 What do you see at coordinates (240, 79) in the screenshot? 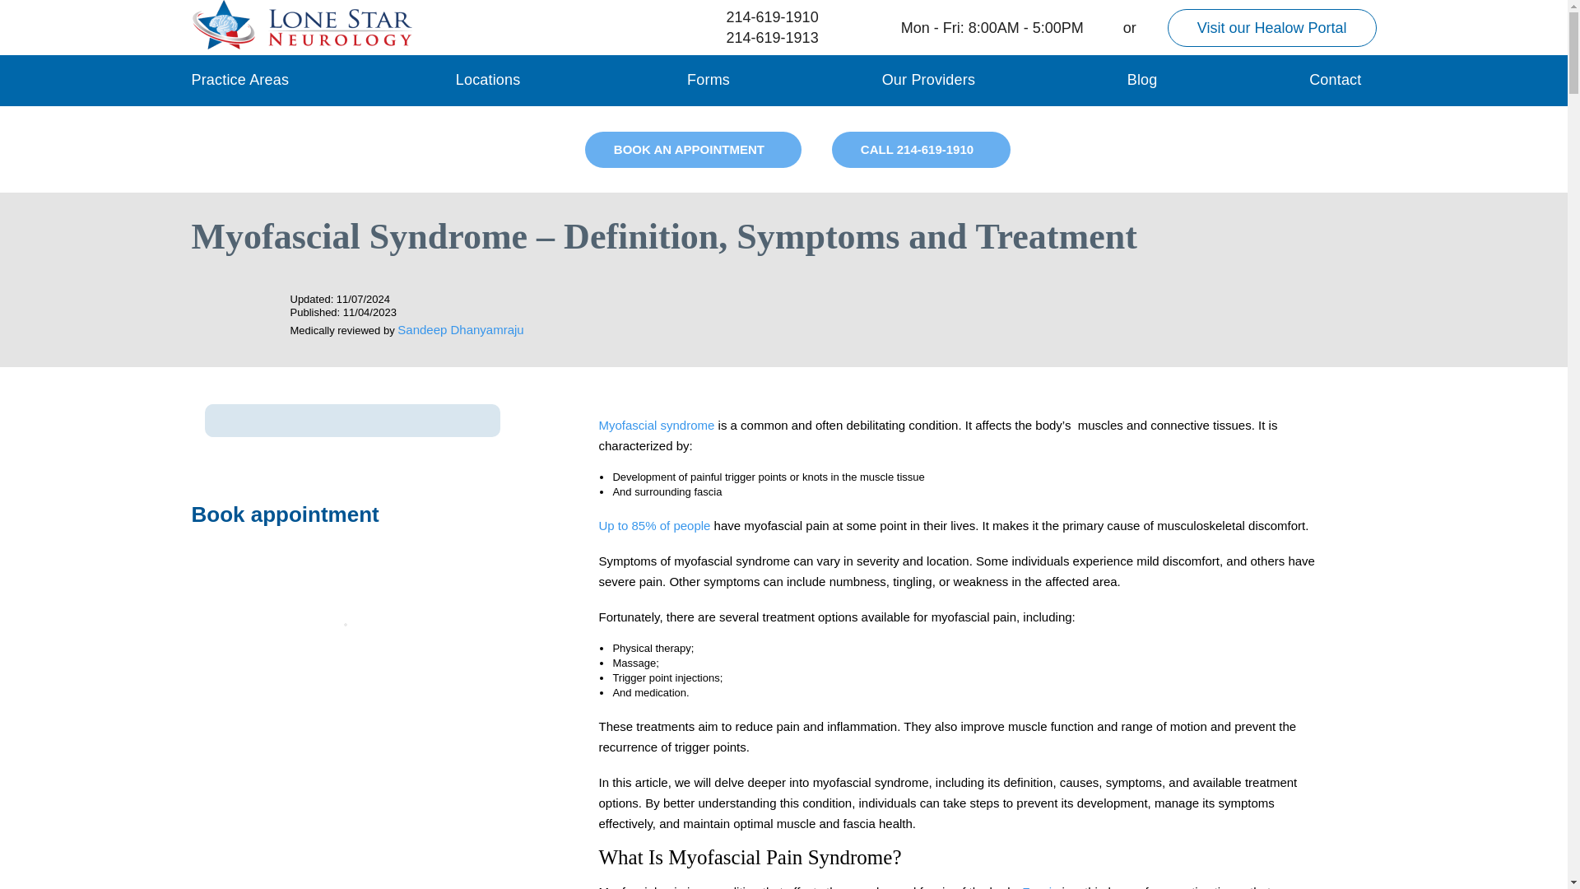
I see `Practice Areas` at bounding box center [240, 79].